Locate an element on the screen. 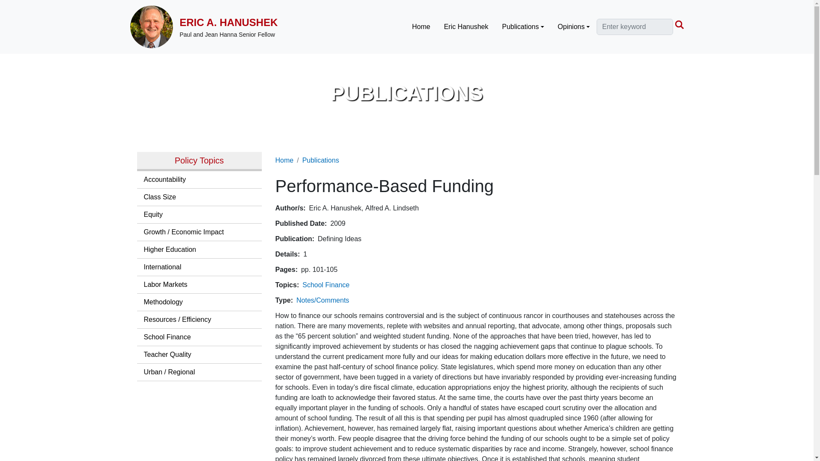 The image size is (820, 461). Expand menu Publications is located at coordinates (523, 27).